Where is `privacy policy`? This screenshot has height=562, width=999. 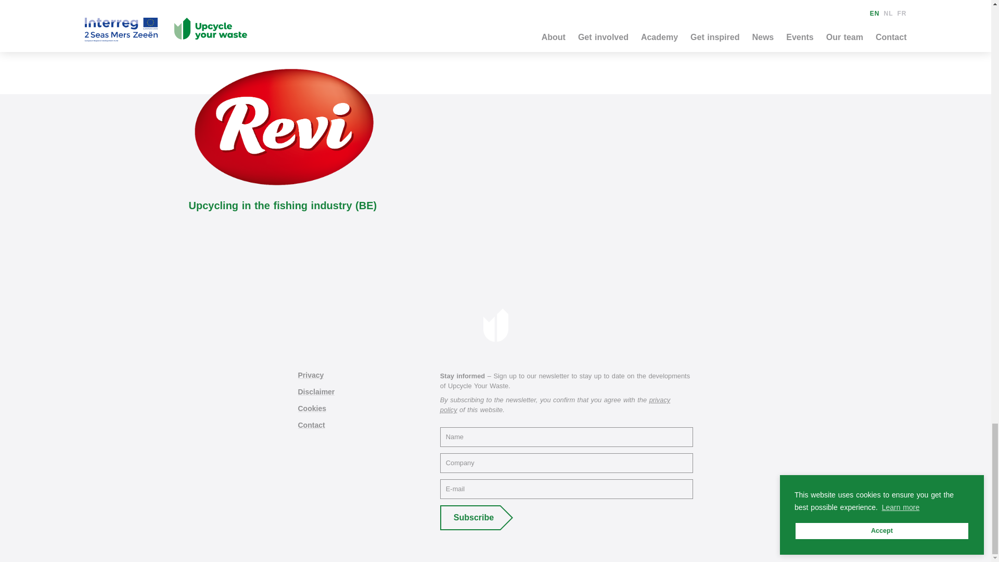
privacy policy is located at coordinates (555, 405).